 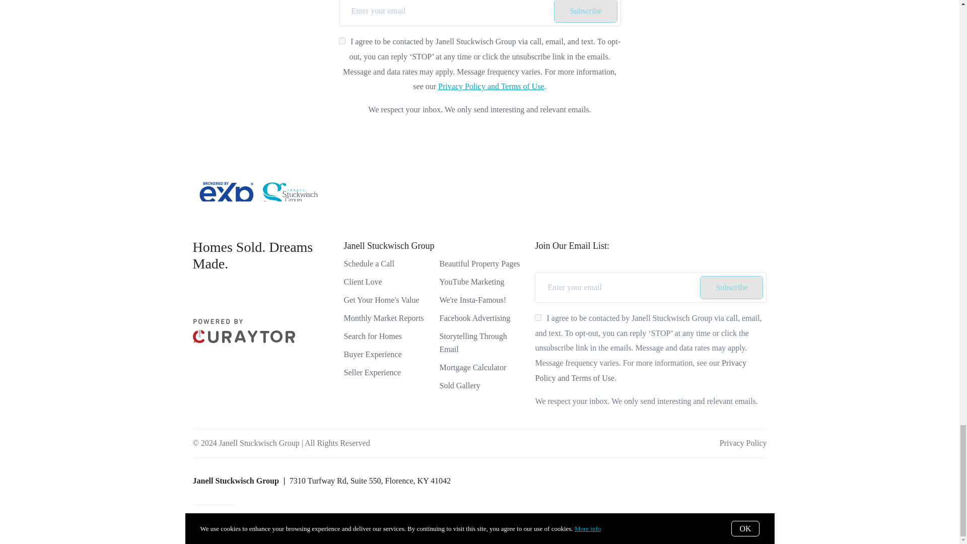 I want to click on Buyer Experience, so click(x=372, y=354).